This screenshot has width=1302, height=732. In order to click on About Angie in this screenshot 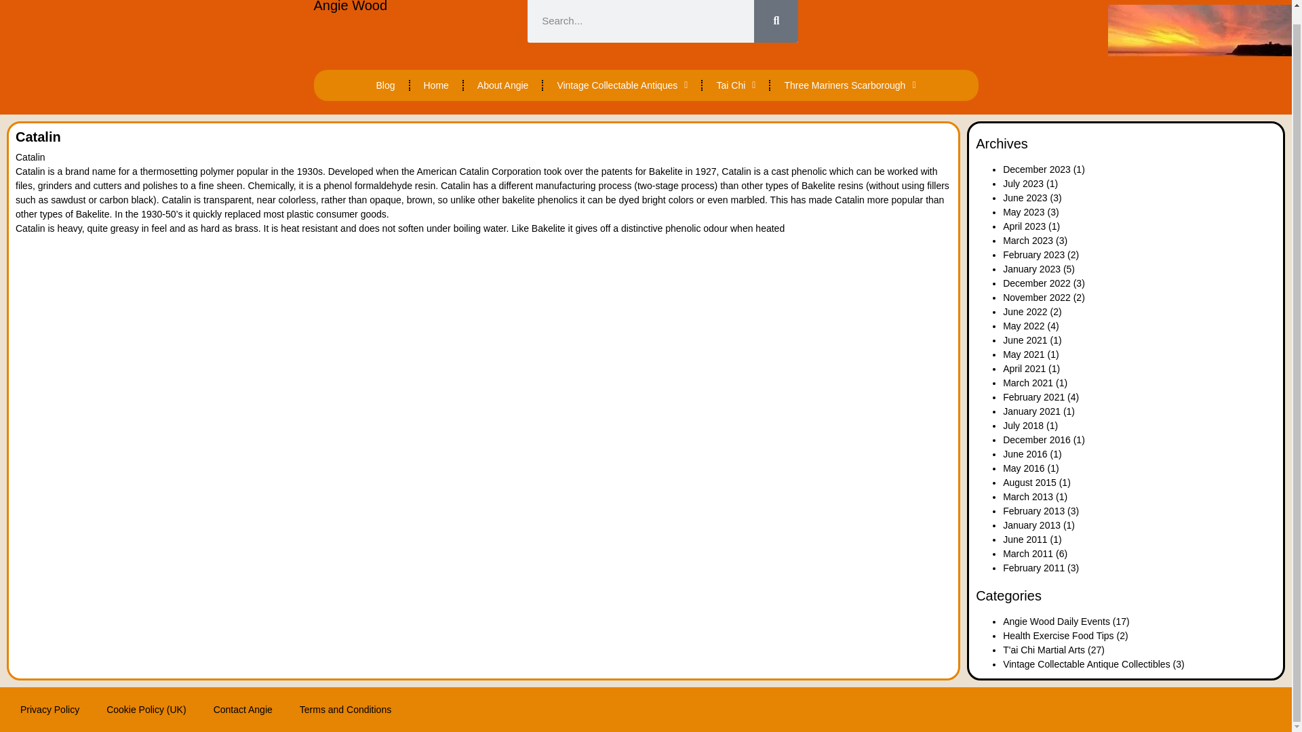, I will do `click(503, 85)`.